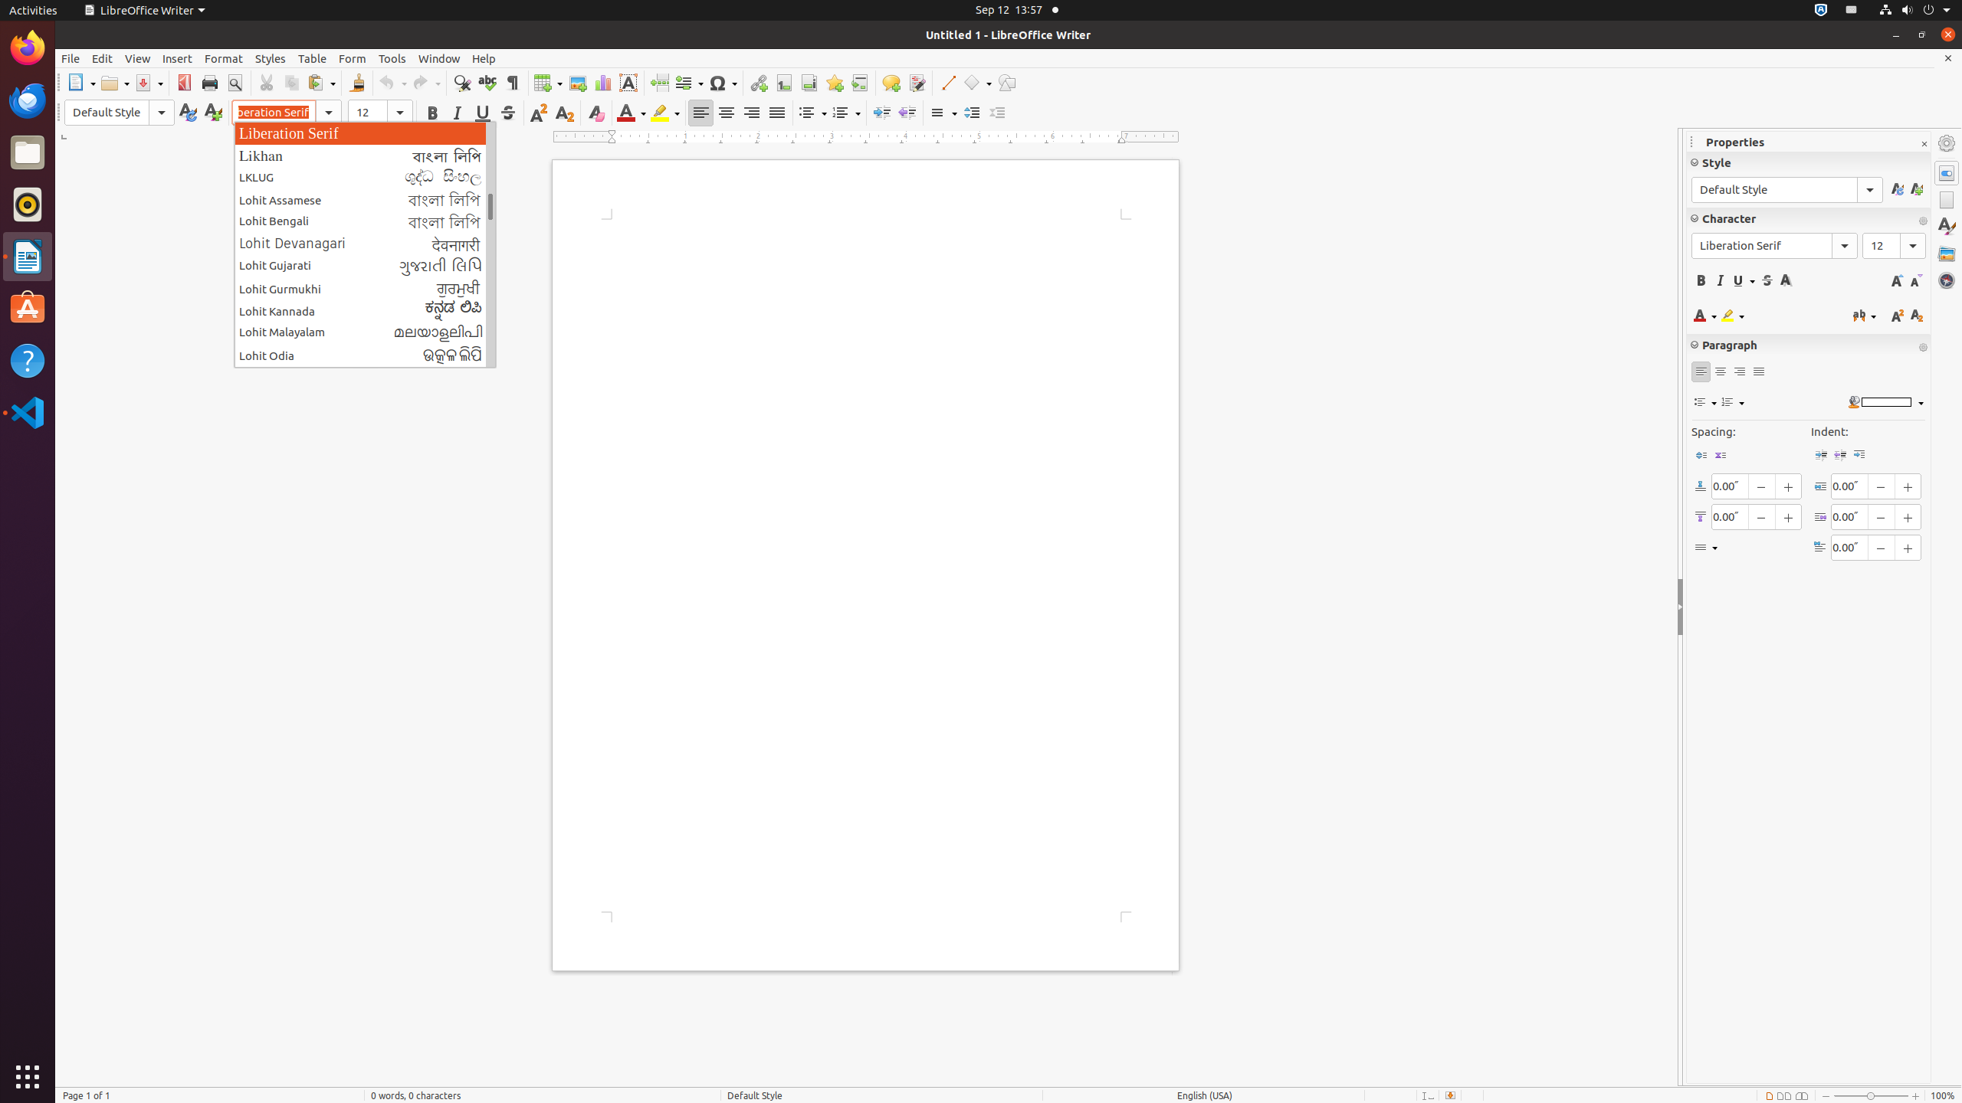 The image size is (1962, 1103). I want to click on Find & Replace, so click(461, 83).